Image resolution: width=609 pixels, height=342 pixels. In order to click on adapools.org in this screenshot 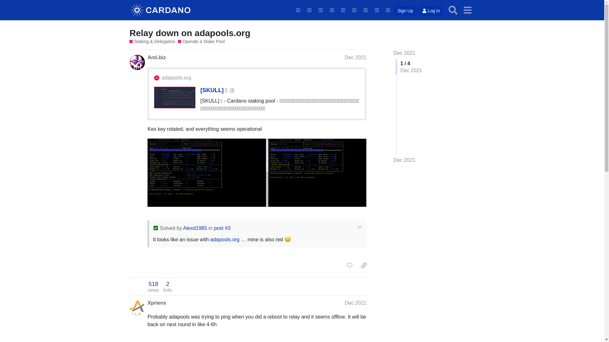, I will do `click(176, 78)`.